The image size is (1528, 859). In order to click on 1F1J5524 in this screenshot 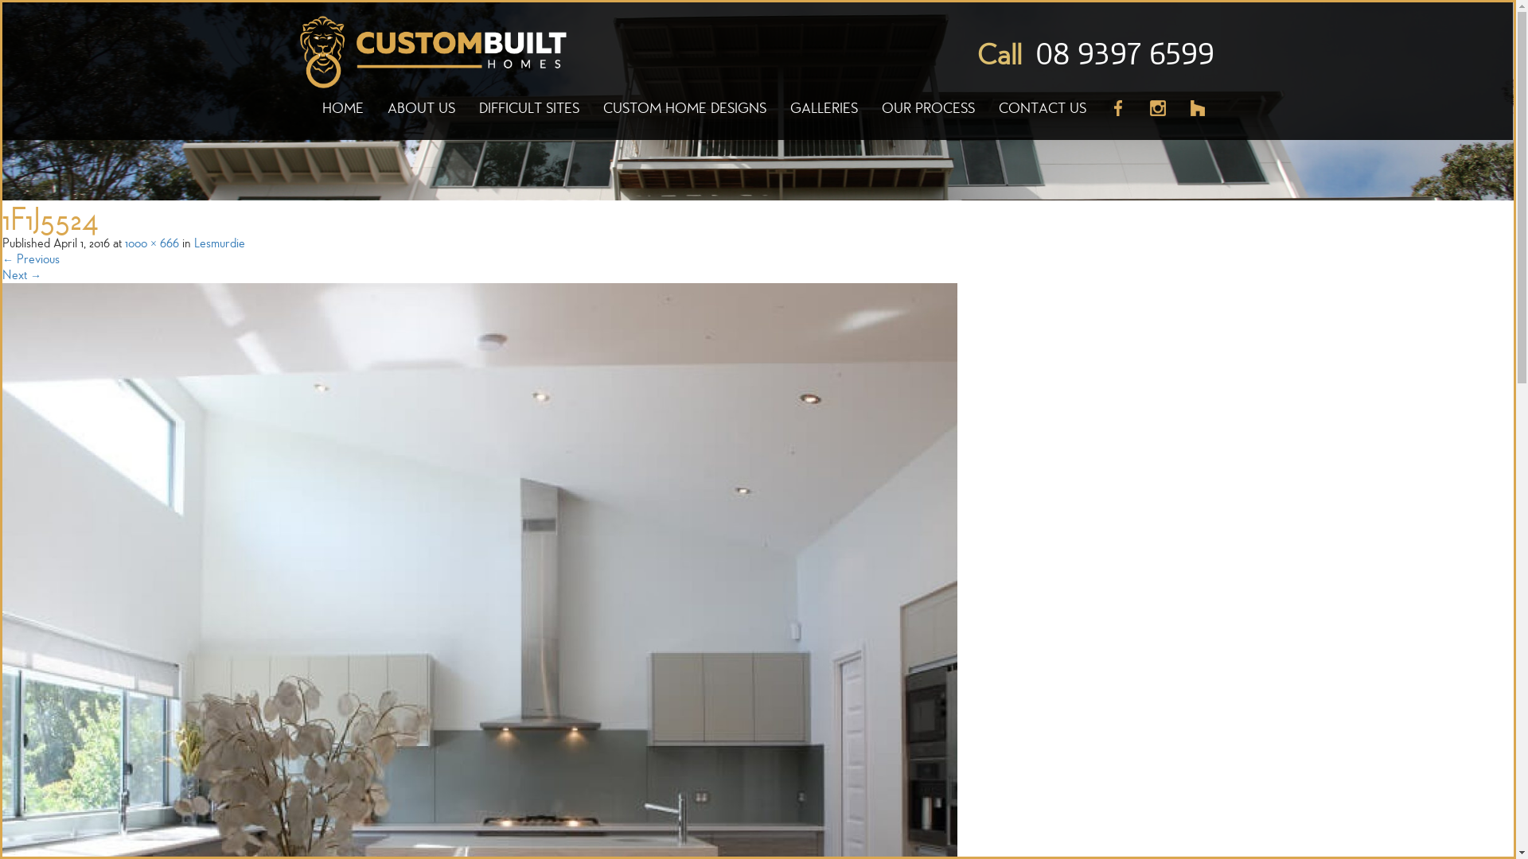, I will do `click(480, 759)`.